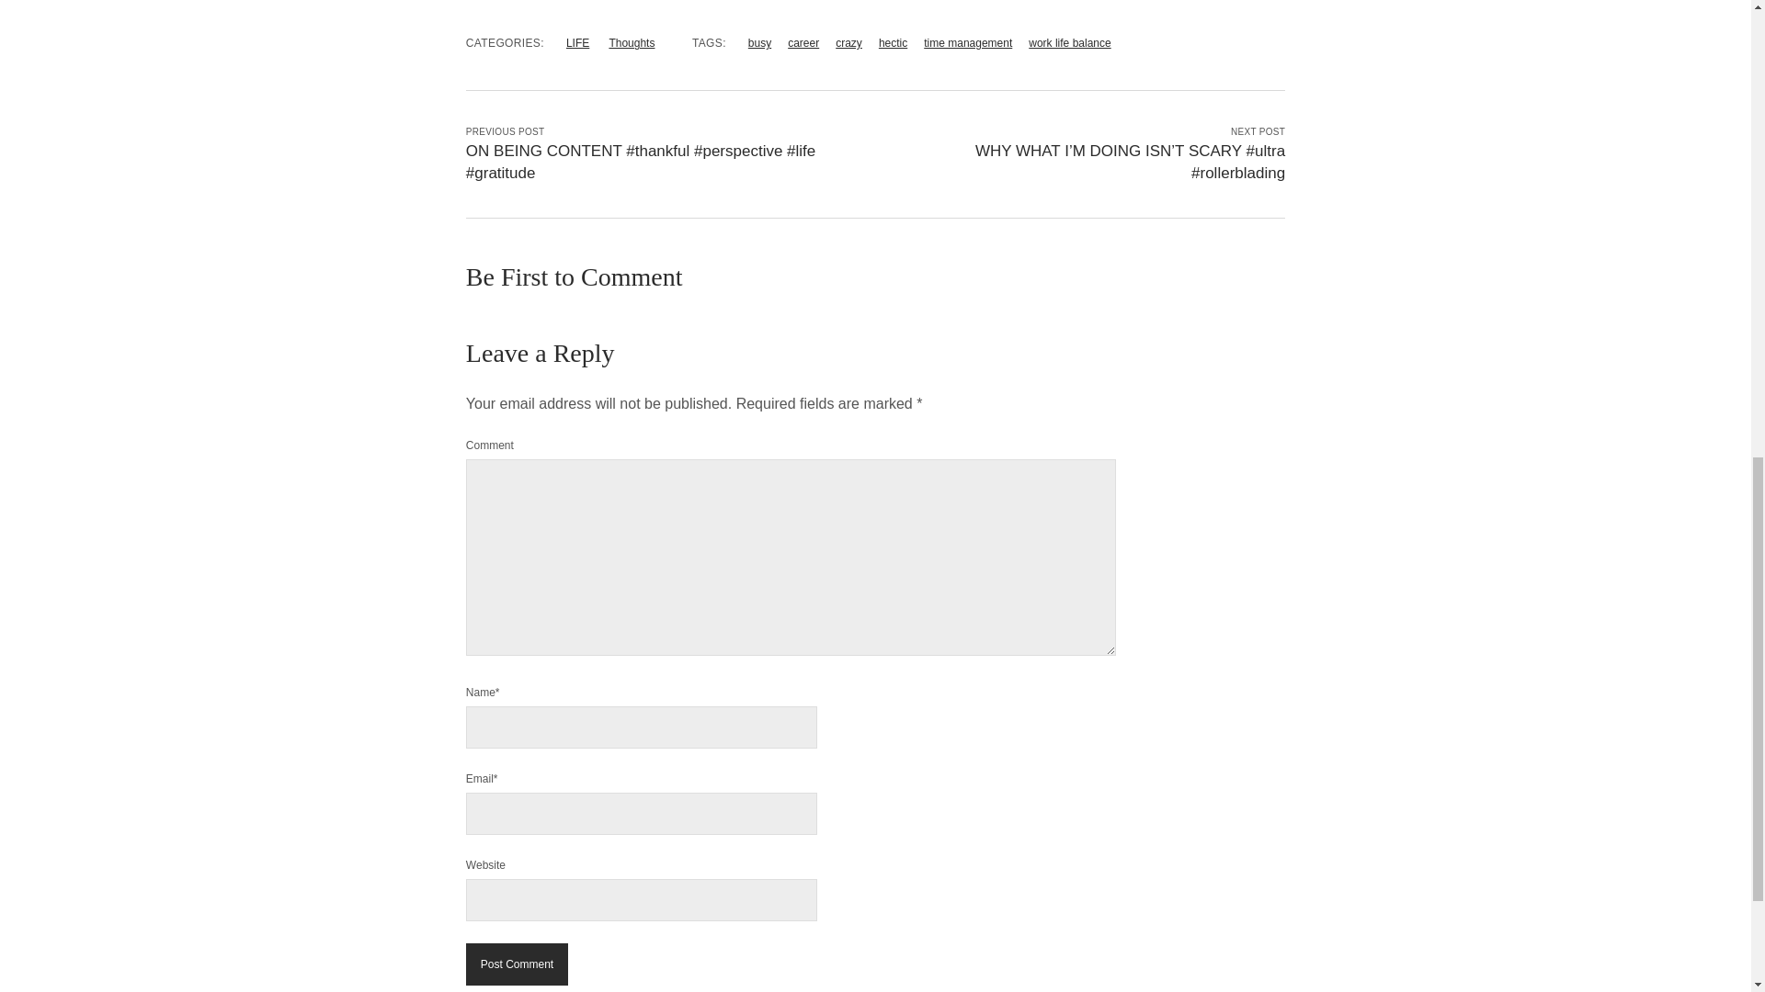 This screenshot has width=1765, height=992. I want to click on LIFE, so click(577, 42).